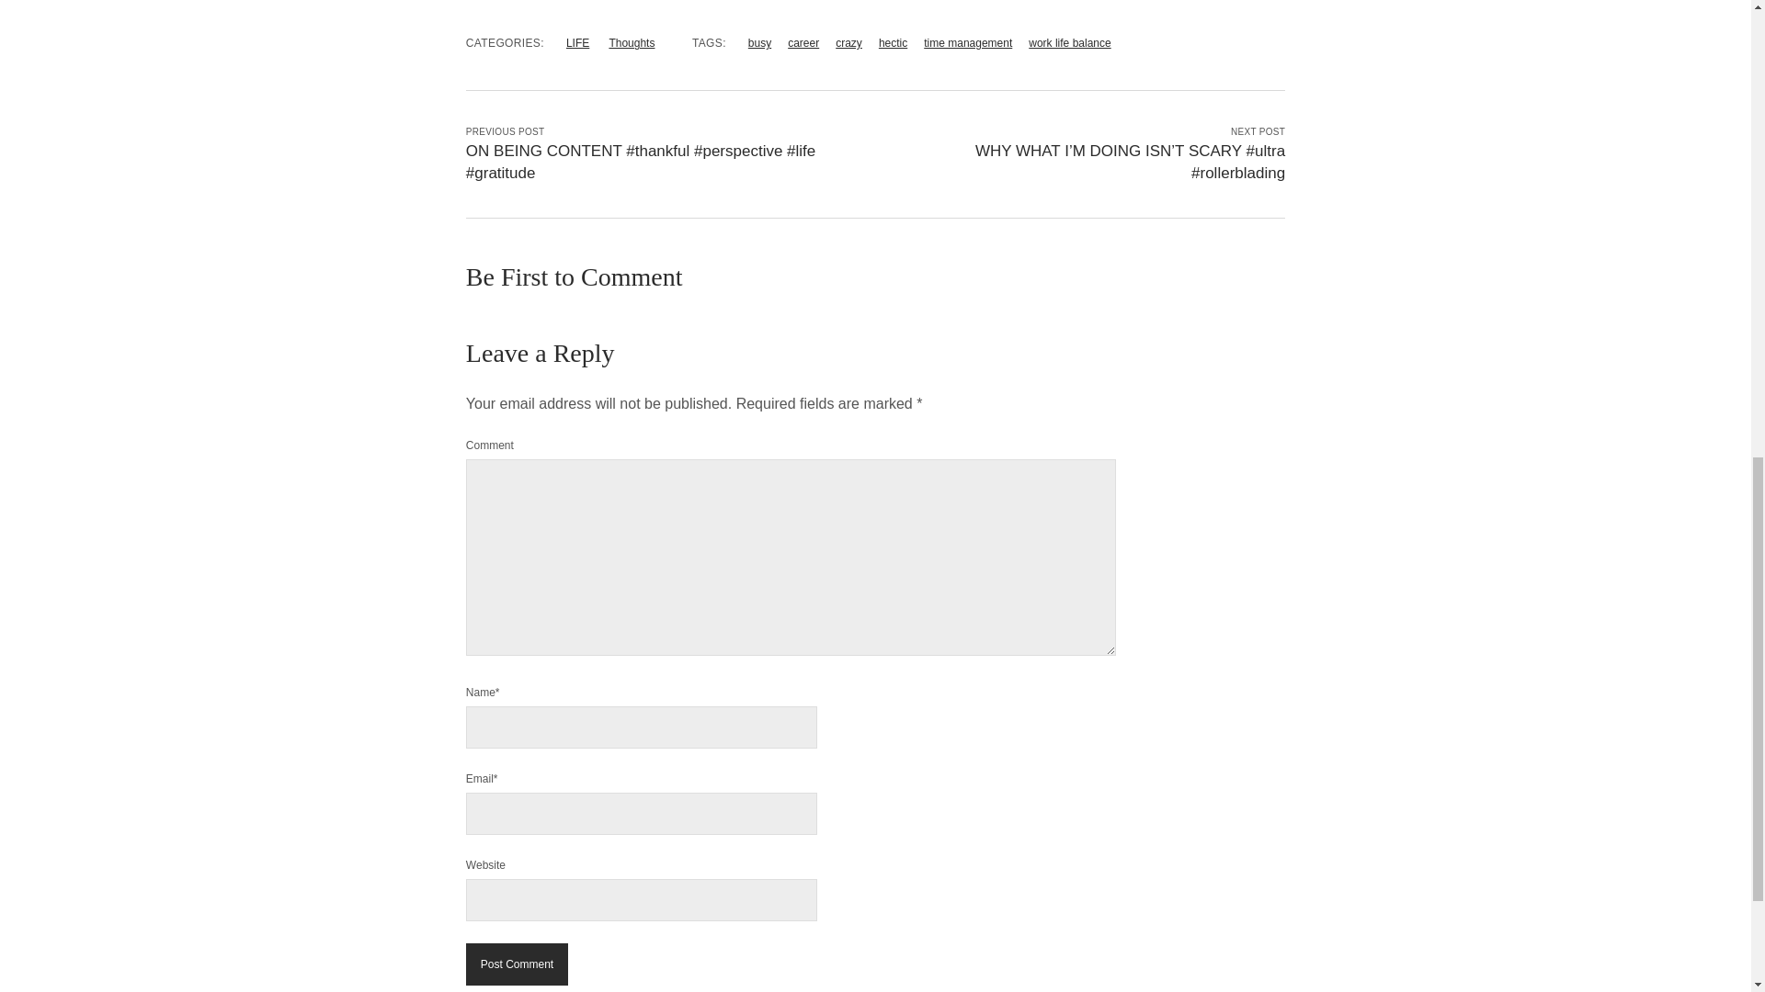 This screenshot has width=1765, height=992. I want to click on LIFE, so click(577, 42).